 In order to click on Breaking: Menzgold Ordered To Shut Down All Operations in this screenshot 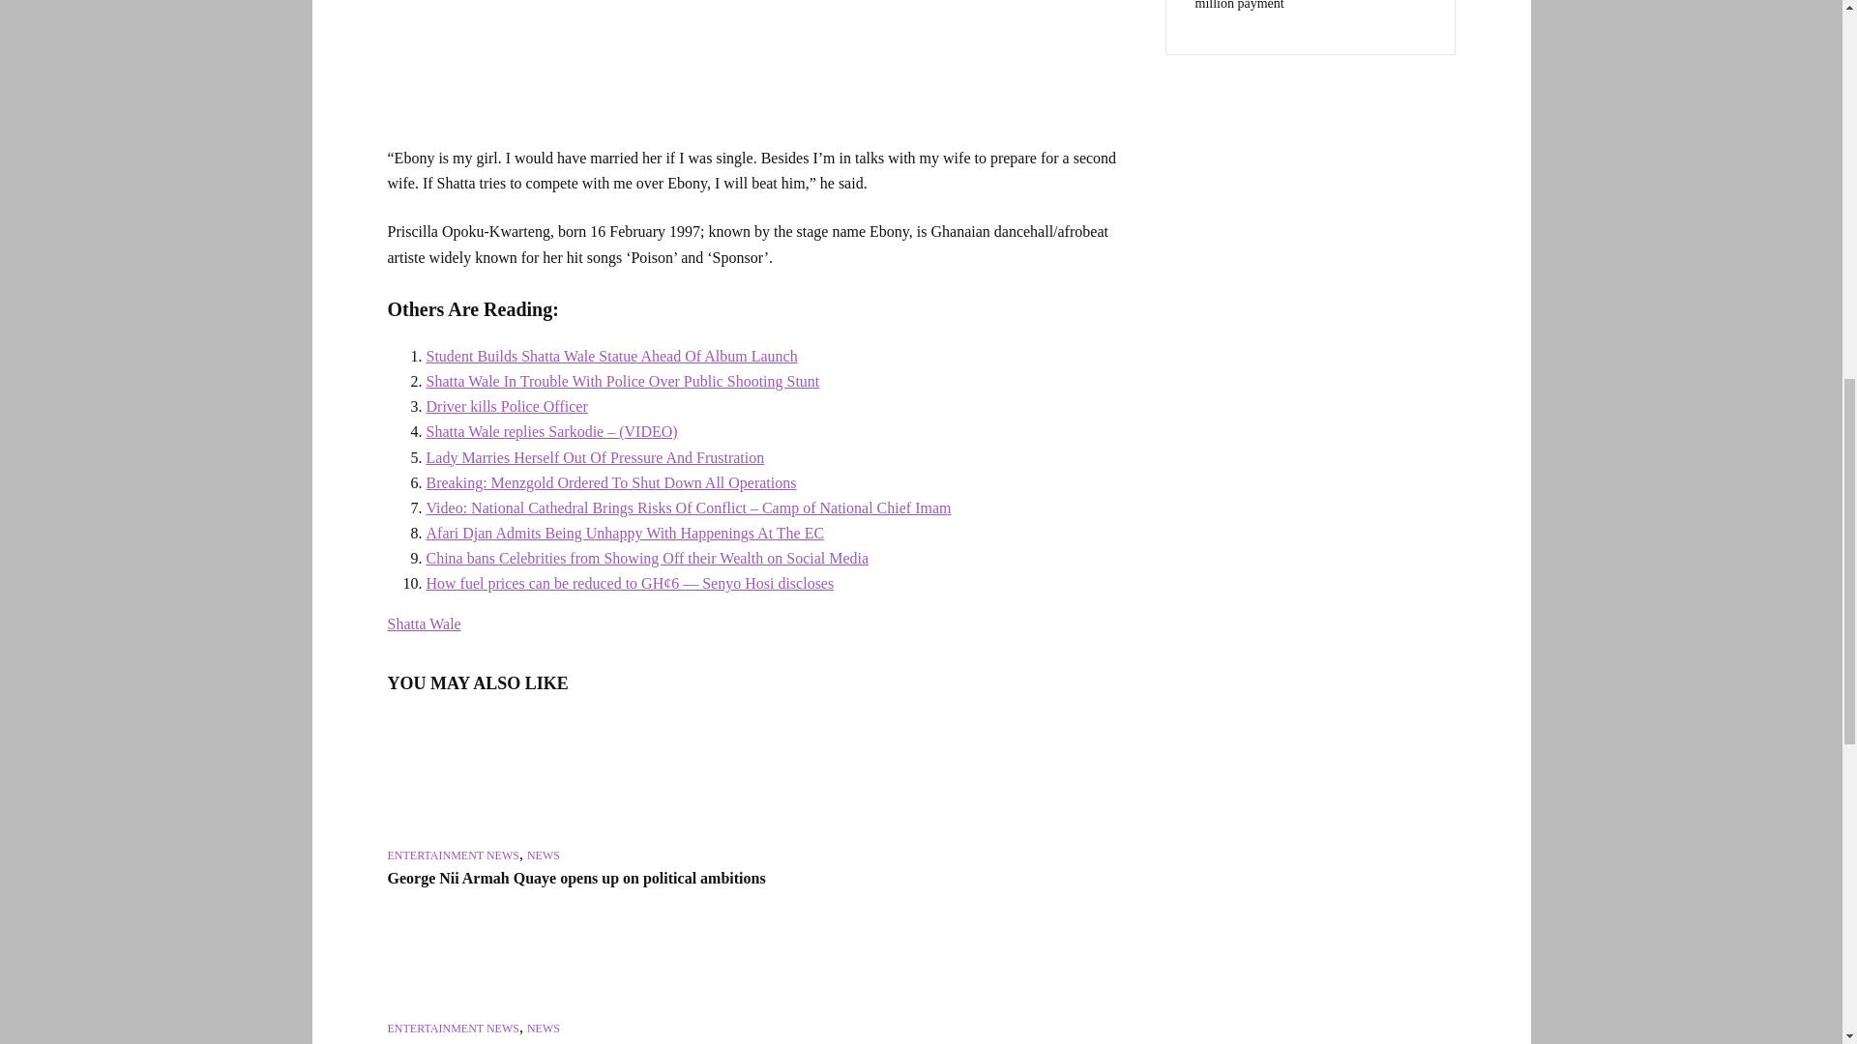, I will do `click(610, 482)`.